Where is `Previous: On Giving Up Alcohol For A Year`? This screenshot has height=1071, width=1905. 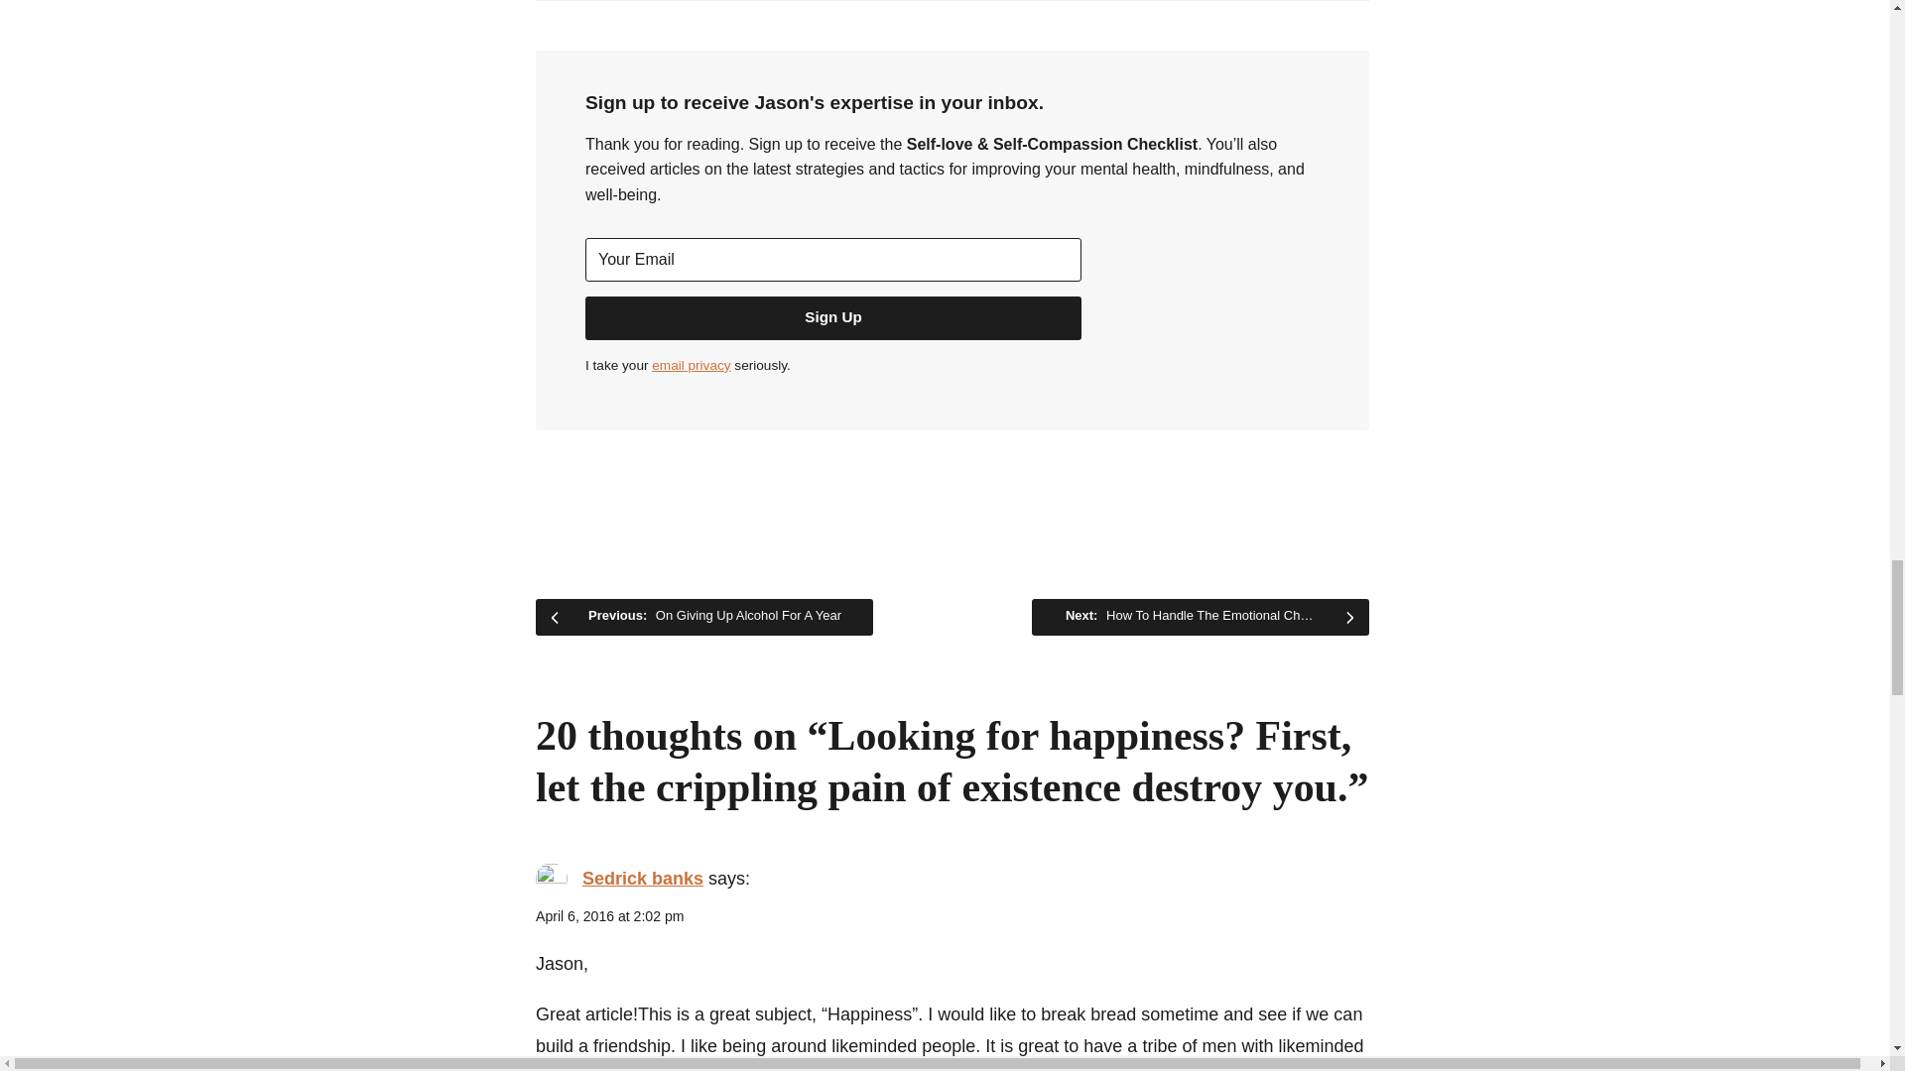 Previous: On Giving Up Alcohol For A Year is located at coordinates (703, 617).